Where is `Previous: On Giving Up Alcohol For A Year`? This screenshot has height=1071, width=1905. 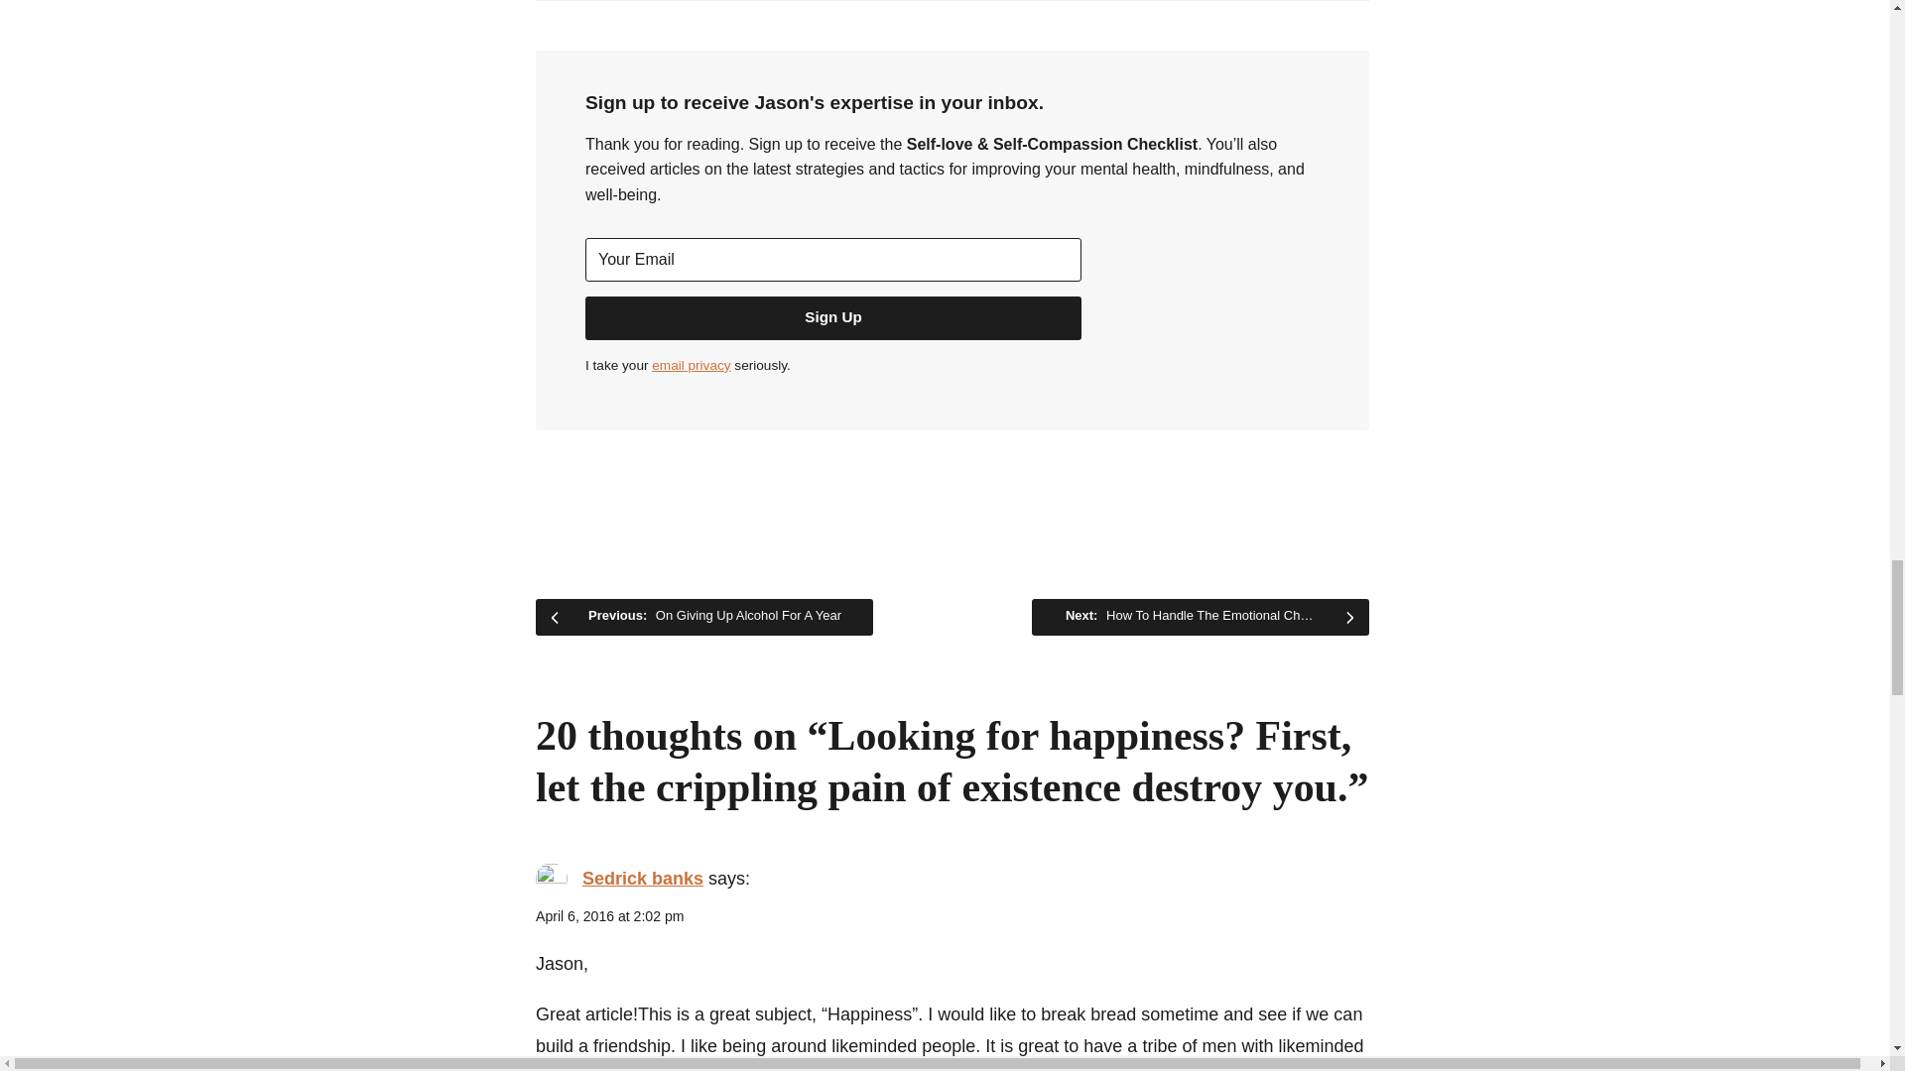 Previous: On Giving Up Alcohol For A Year is located at coordinates (703, 617).